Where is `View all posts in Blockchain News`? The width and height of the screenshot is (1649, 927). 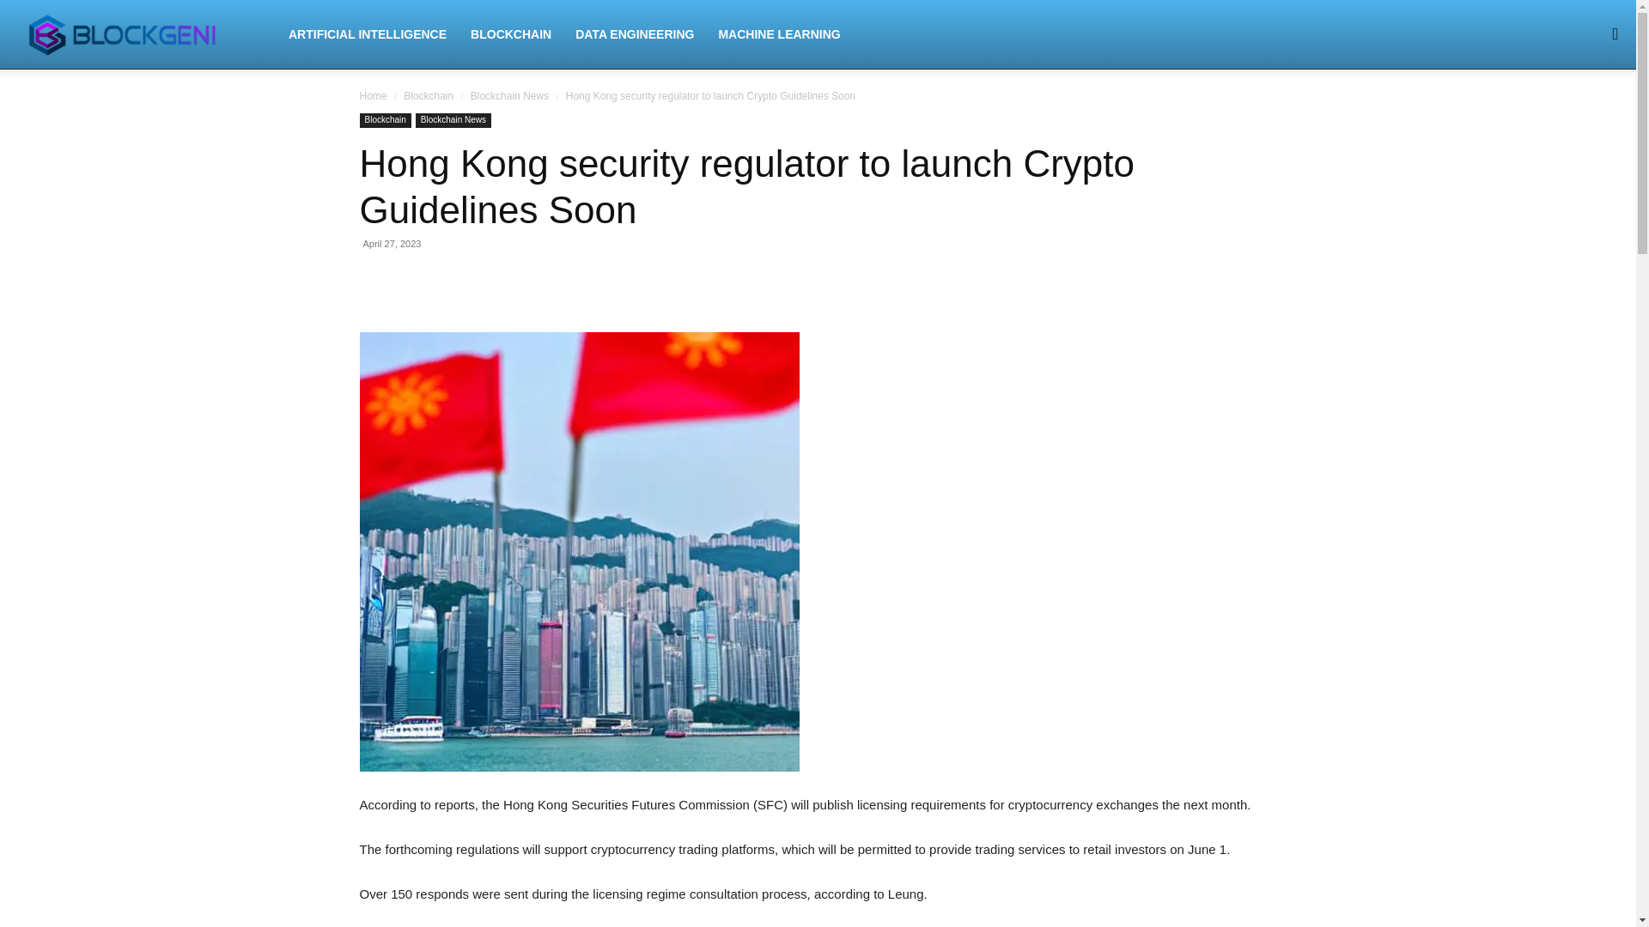 View all posts in Blockchain News is located at coordinates (509, 95).